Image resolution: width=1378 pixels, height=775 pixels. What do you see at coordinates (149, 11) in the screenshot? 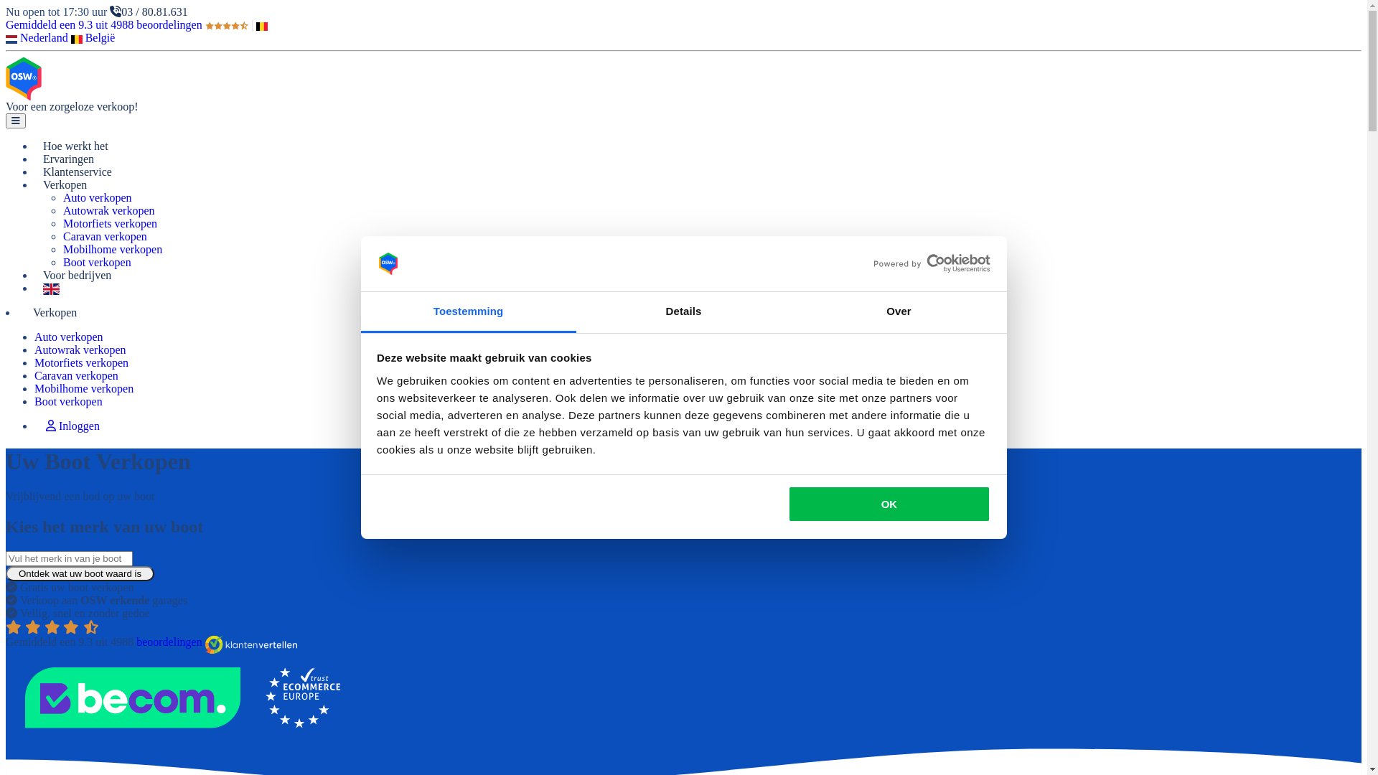
I see `03 / 80.81.631` at bounding box center [149, 11].